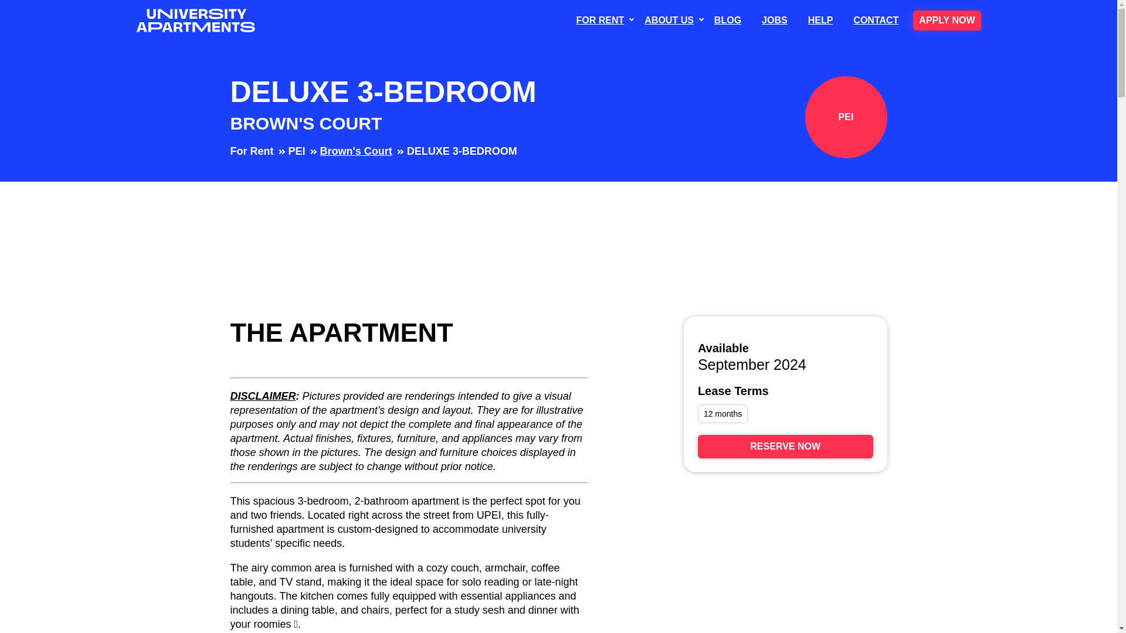  I want to click on ABOUT US, so click(669, 20).